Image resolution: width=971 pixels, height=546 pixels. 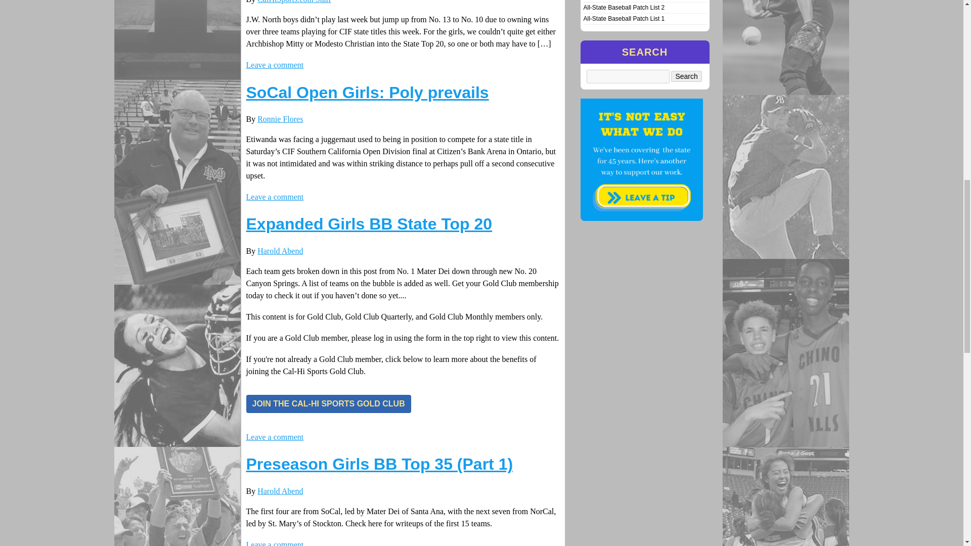 What do you see at coordinates (294, 2) in the screenshot?
I see `View all posts by CalHiSports.com Staff` at bounding box center [294, 2].